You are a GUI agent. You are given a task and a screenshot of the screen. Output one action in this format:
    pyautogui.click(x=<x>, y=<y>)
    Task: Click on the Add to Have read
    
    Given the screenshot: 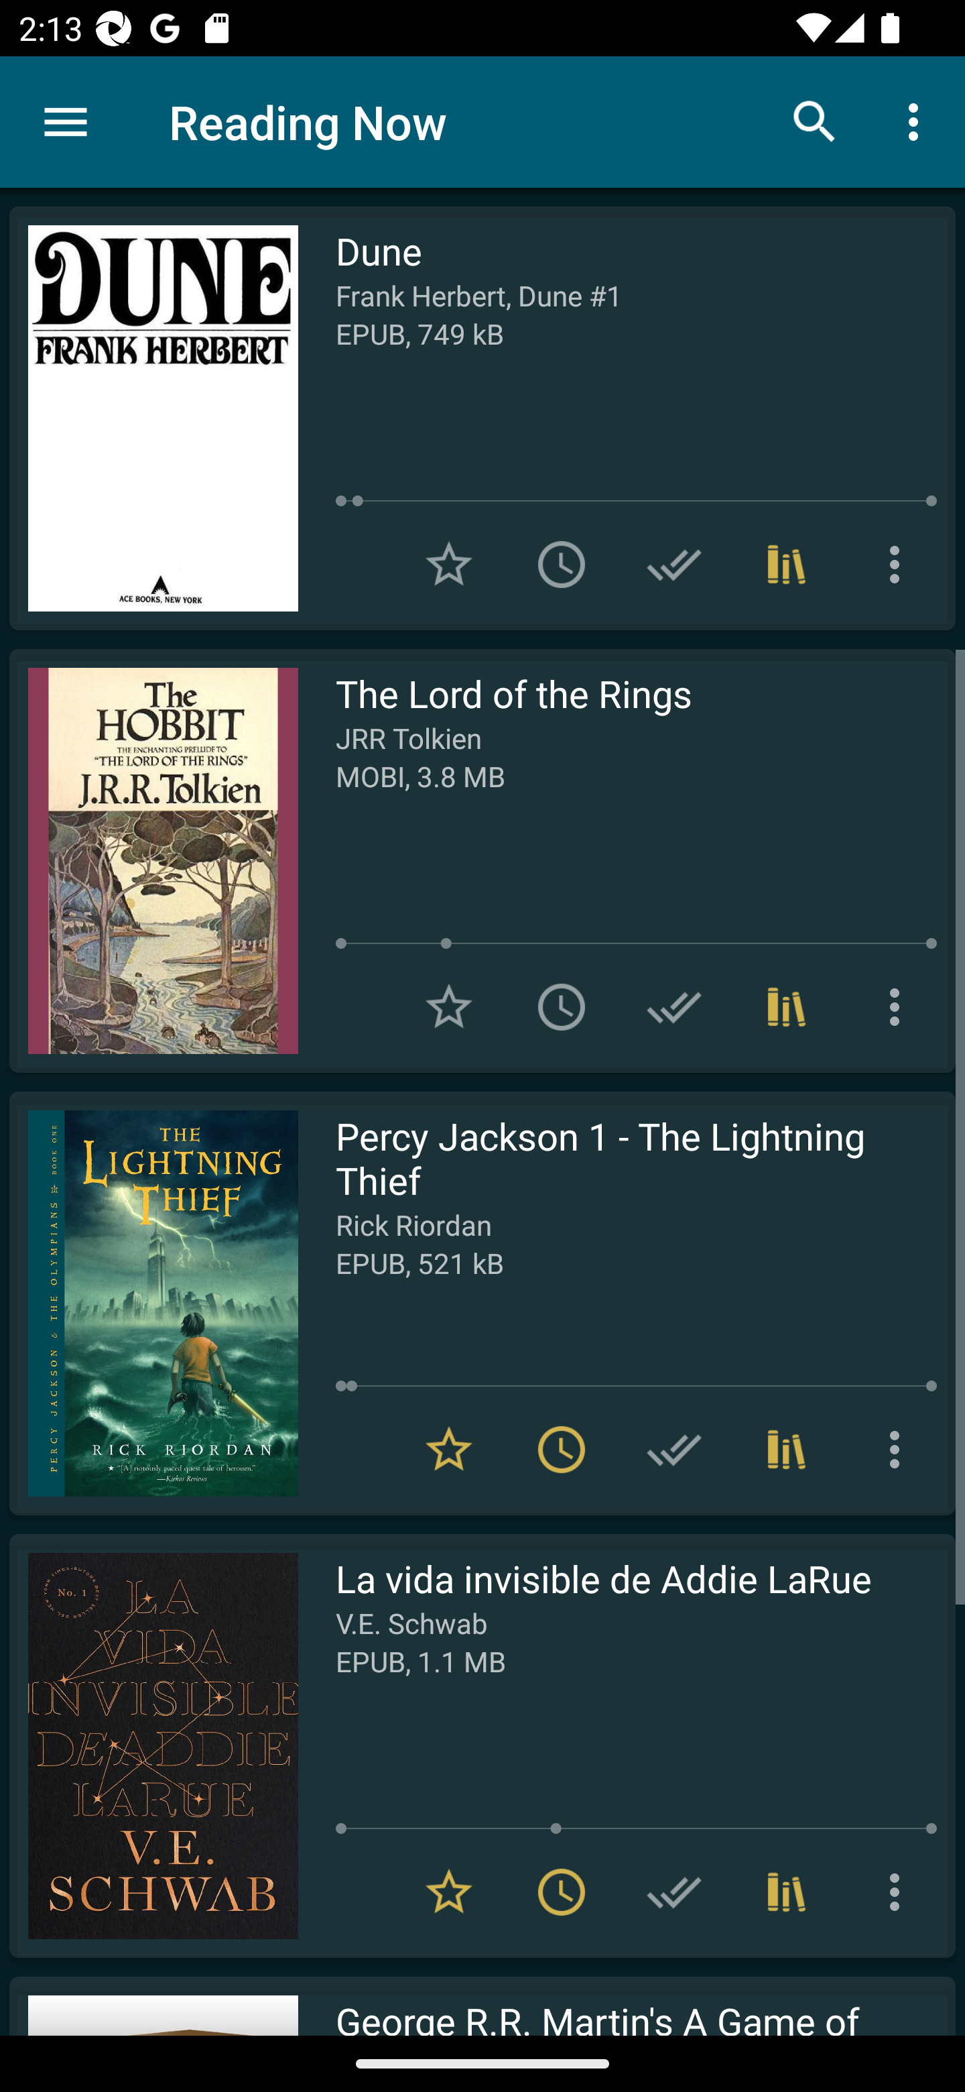 What is the action you would take?
    pyautogui.click(x=674, y=565)
    